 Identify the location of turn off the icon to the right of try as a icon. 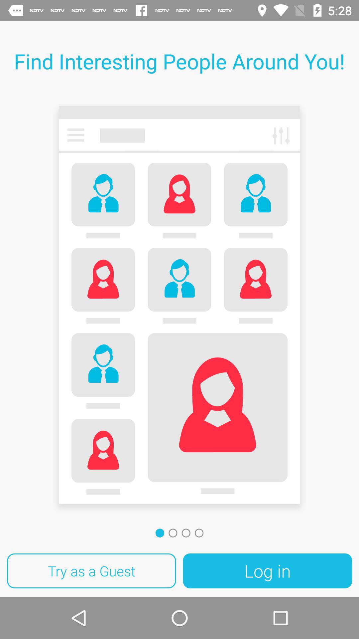
(267, 571).